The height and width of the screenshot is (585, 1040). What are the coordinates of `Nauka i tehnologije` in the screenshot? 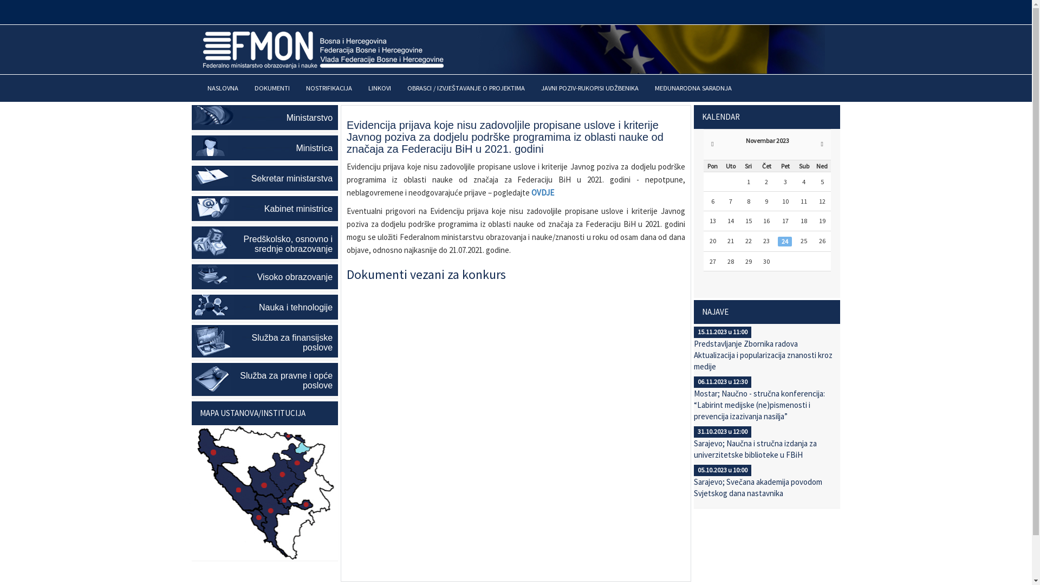 It's located at (265, 307).